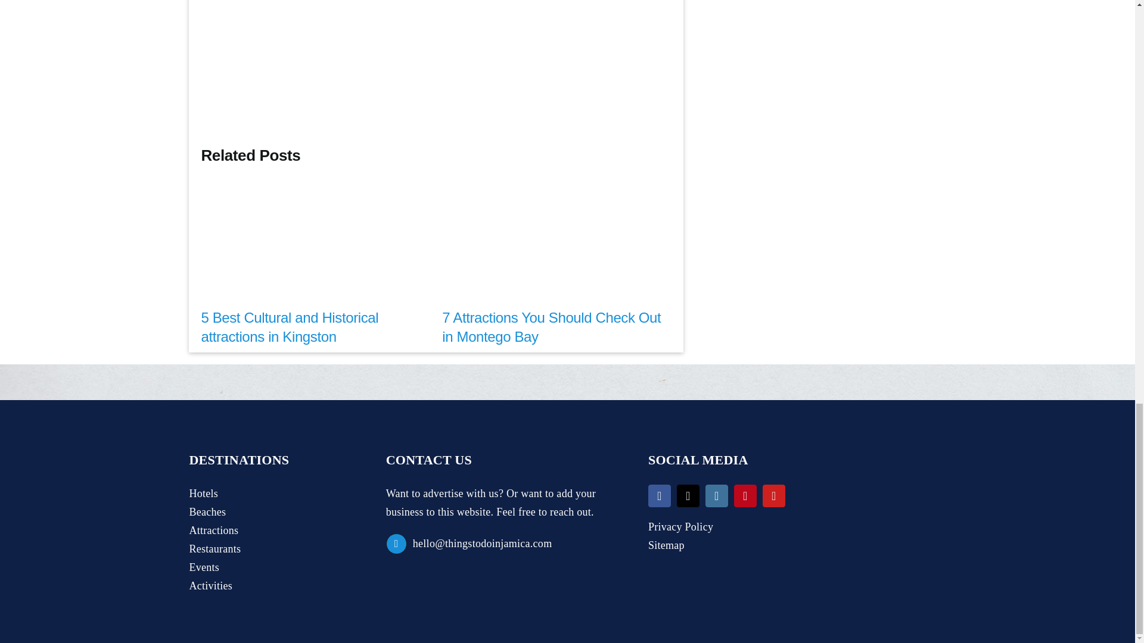 This screenshot has width=1144, height=643. I want to click on 5 Best Cultural and Historical attractions in Kingston, so click(290, 326).